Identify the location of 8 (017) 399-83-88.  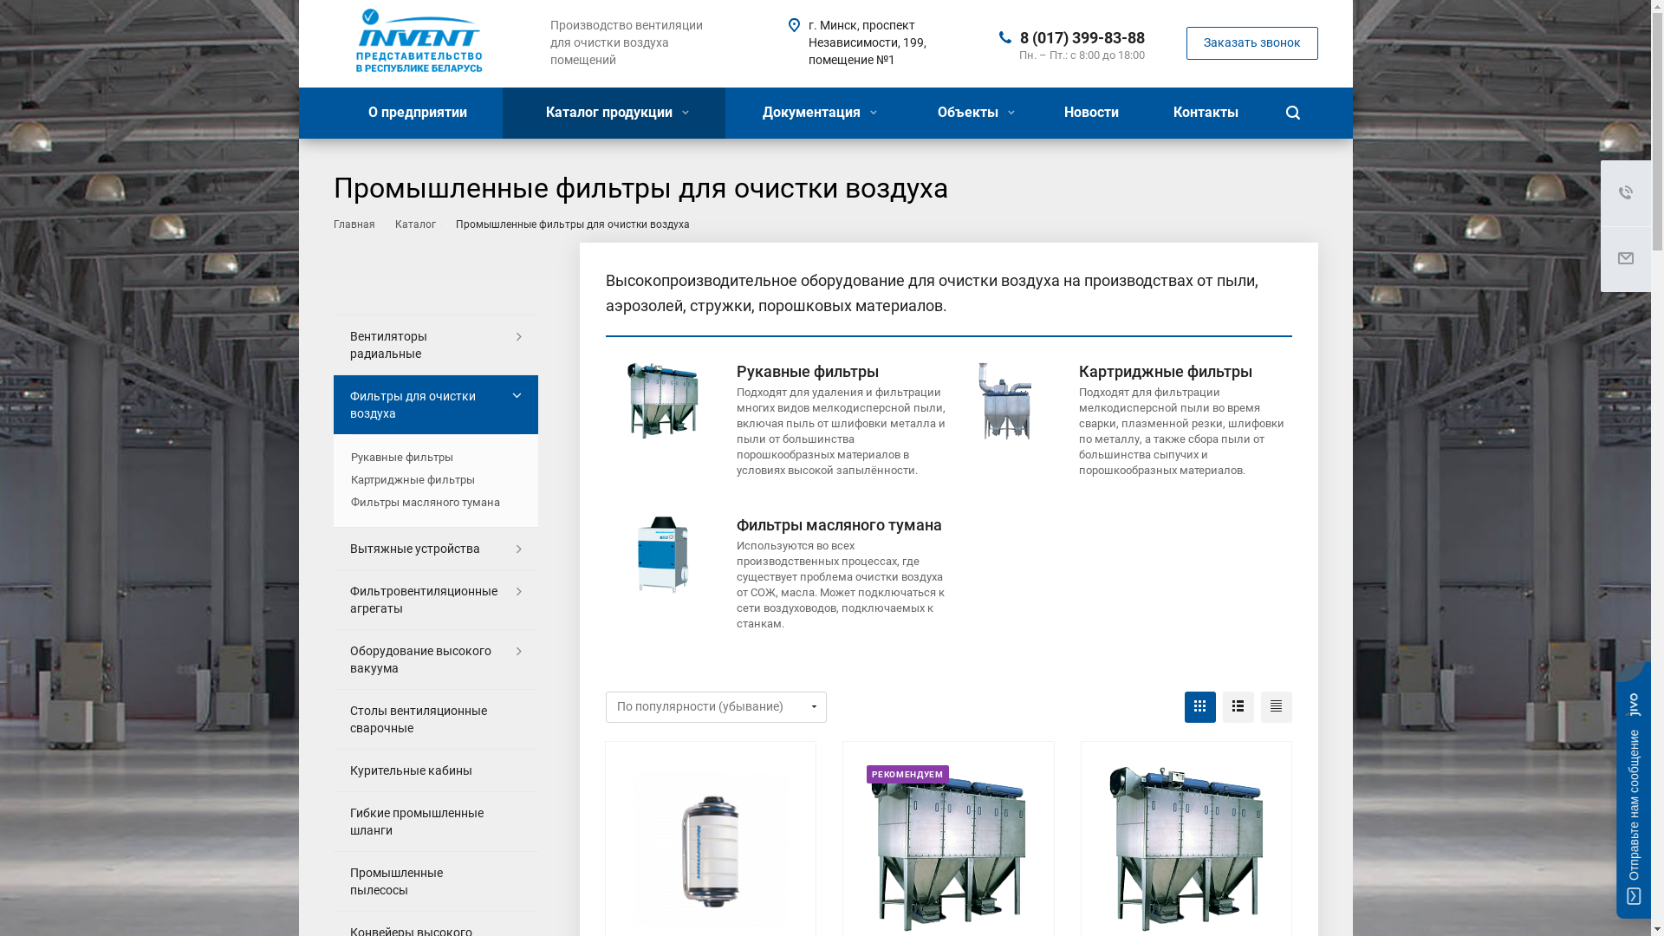
(1082, 36).